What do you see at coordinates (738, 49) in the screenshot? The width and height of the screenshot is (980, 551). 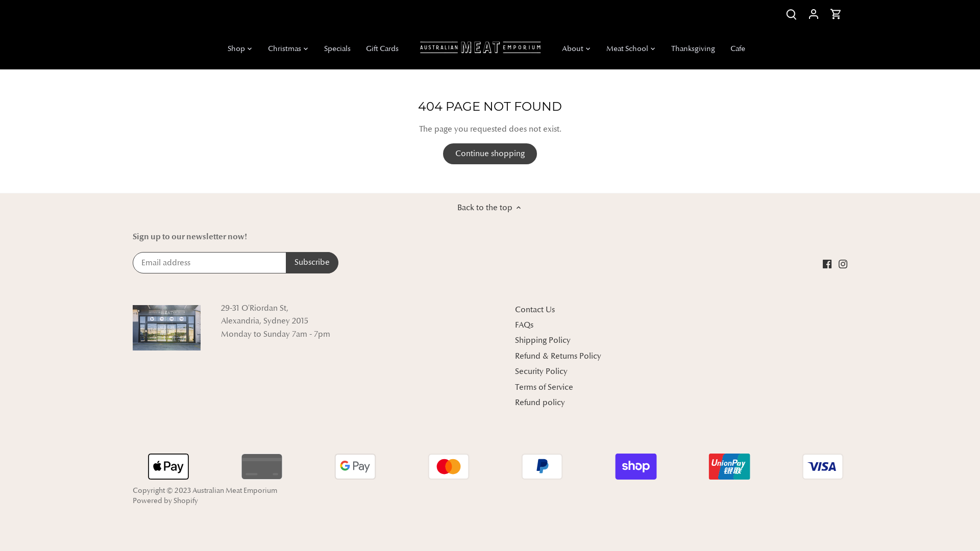 I see `Cafe` at bounding box center [738, 49].